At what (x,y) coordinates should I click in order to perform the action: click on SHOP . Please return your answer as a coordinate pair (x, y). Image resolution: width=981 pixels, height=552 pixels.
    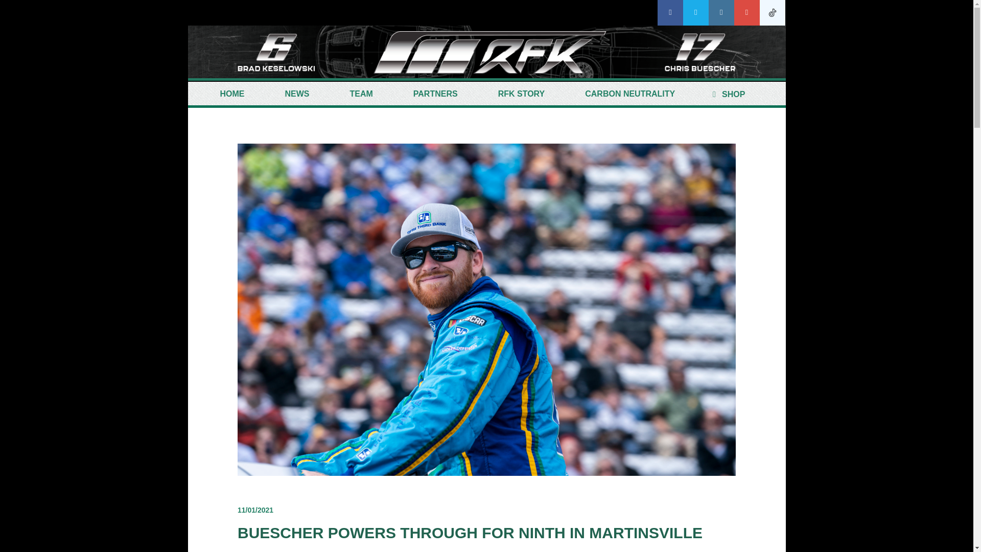
    Looking at the image, I should click on (727, 94).